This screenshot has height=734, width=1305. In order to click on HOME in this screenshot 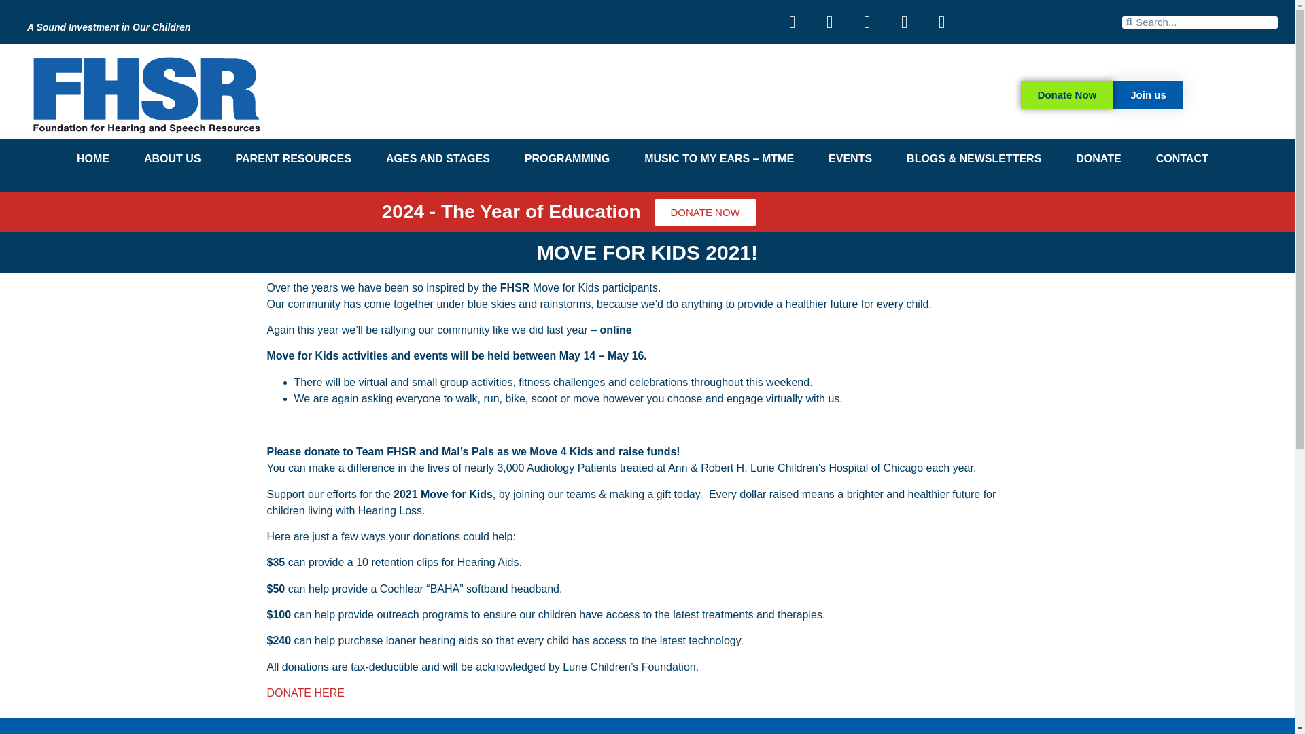, I will do `click(92, 159)`.